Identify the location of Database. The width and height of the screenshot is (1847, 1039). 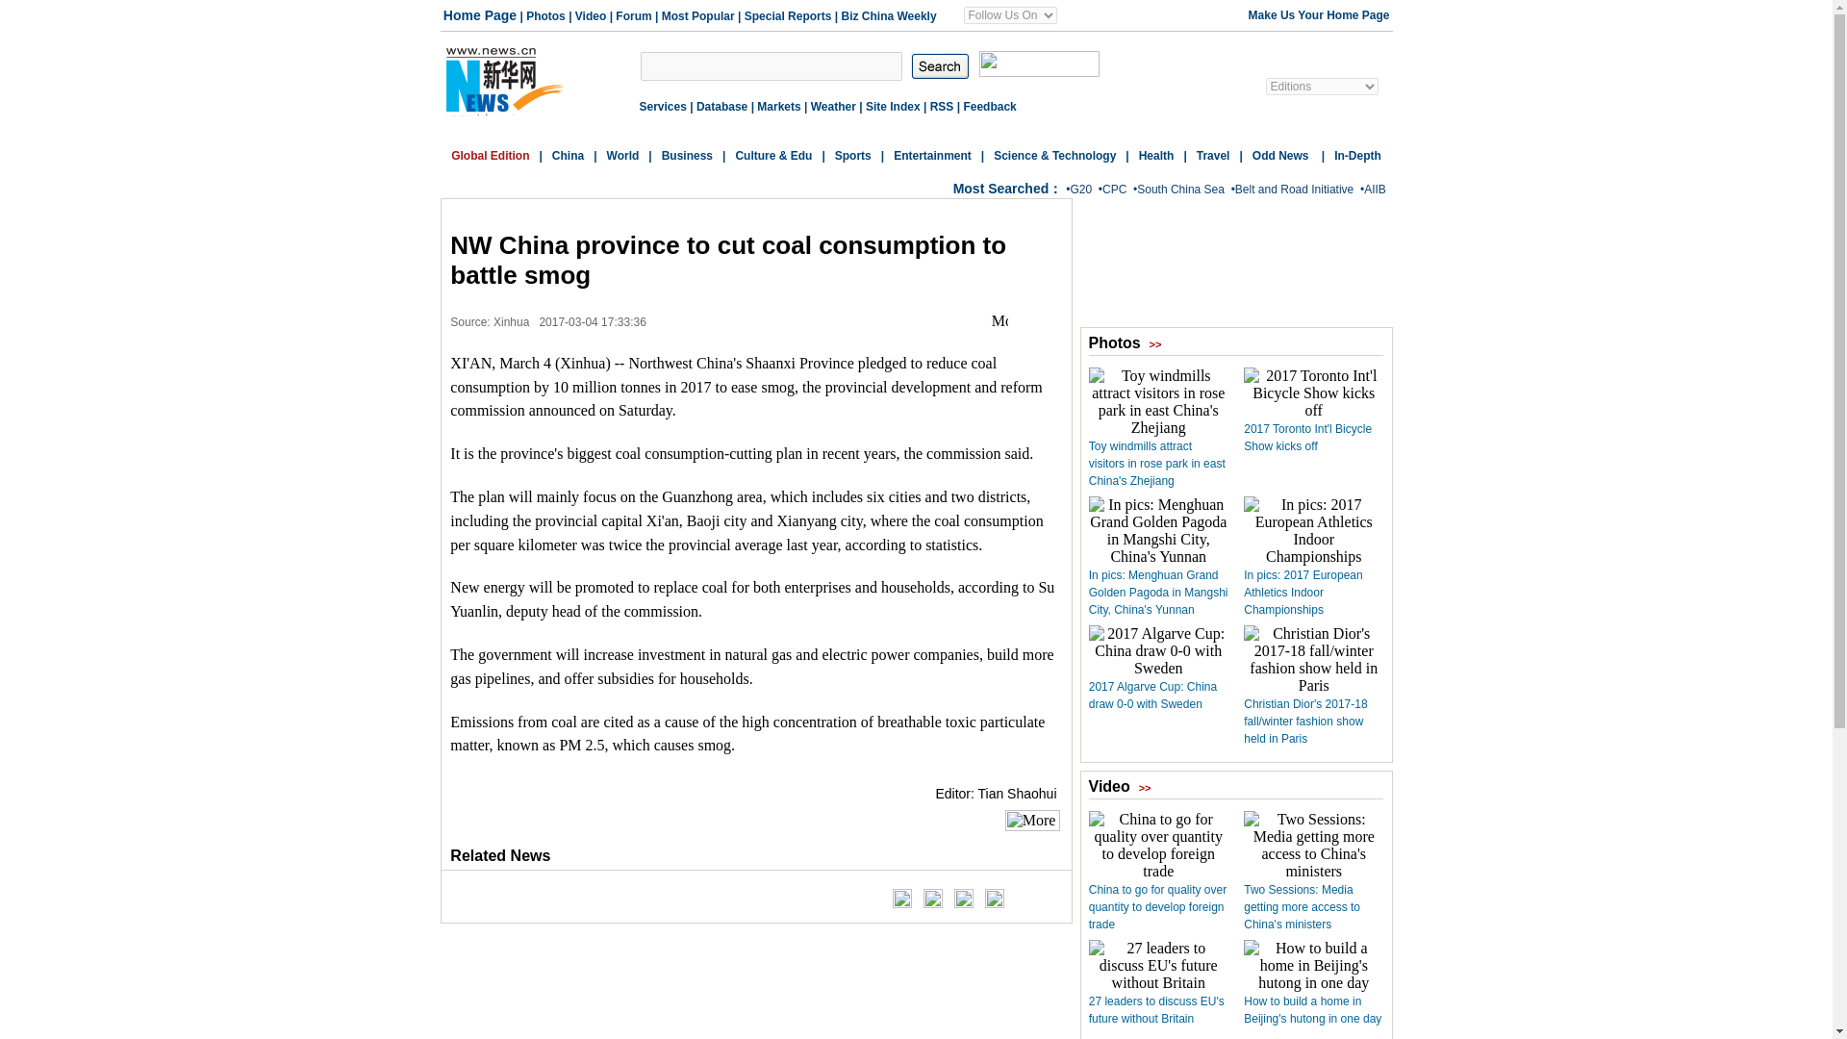
(721, 106).